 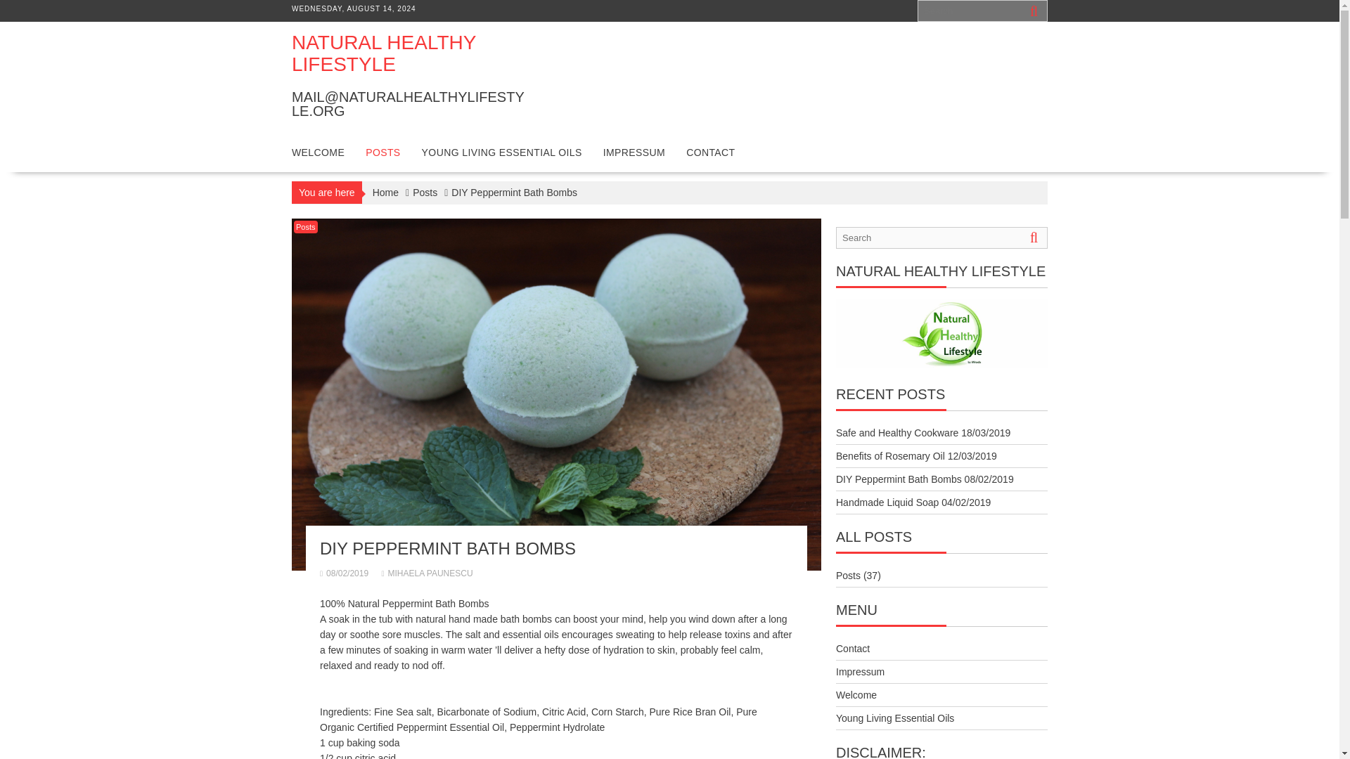 I want to click on Posts, so click(x=305, y=226).